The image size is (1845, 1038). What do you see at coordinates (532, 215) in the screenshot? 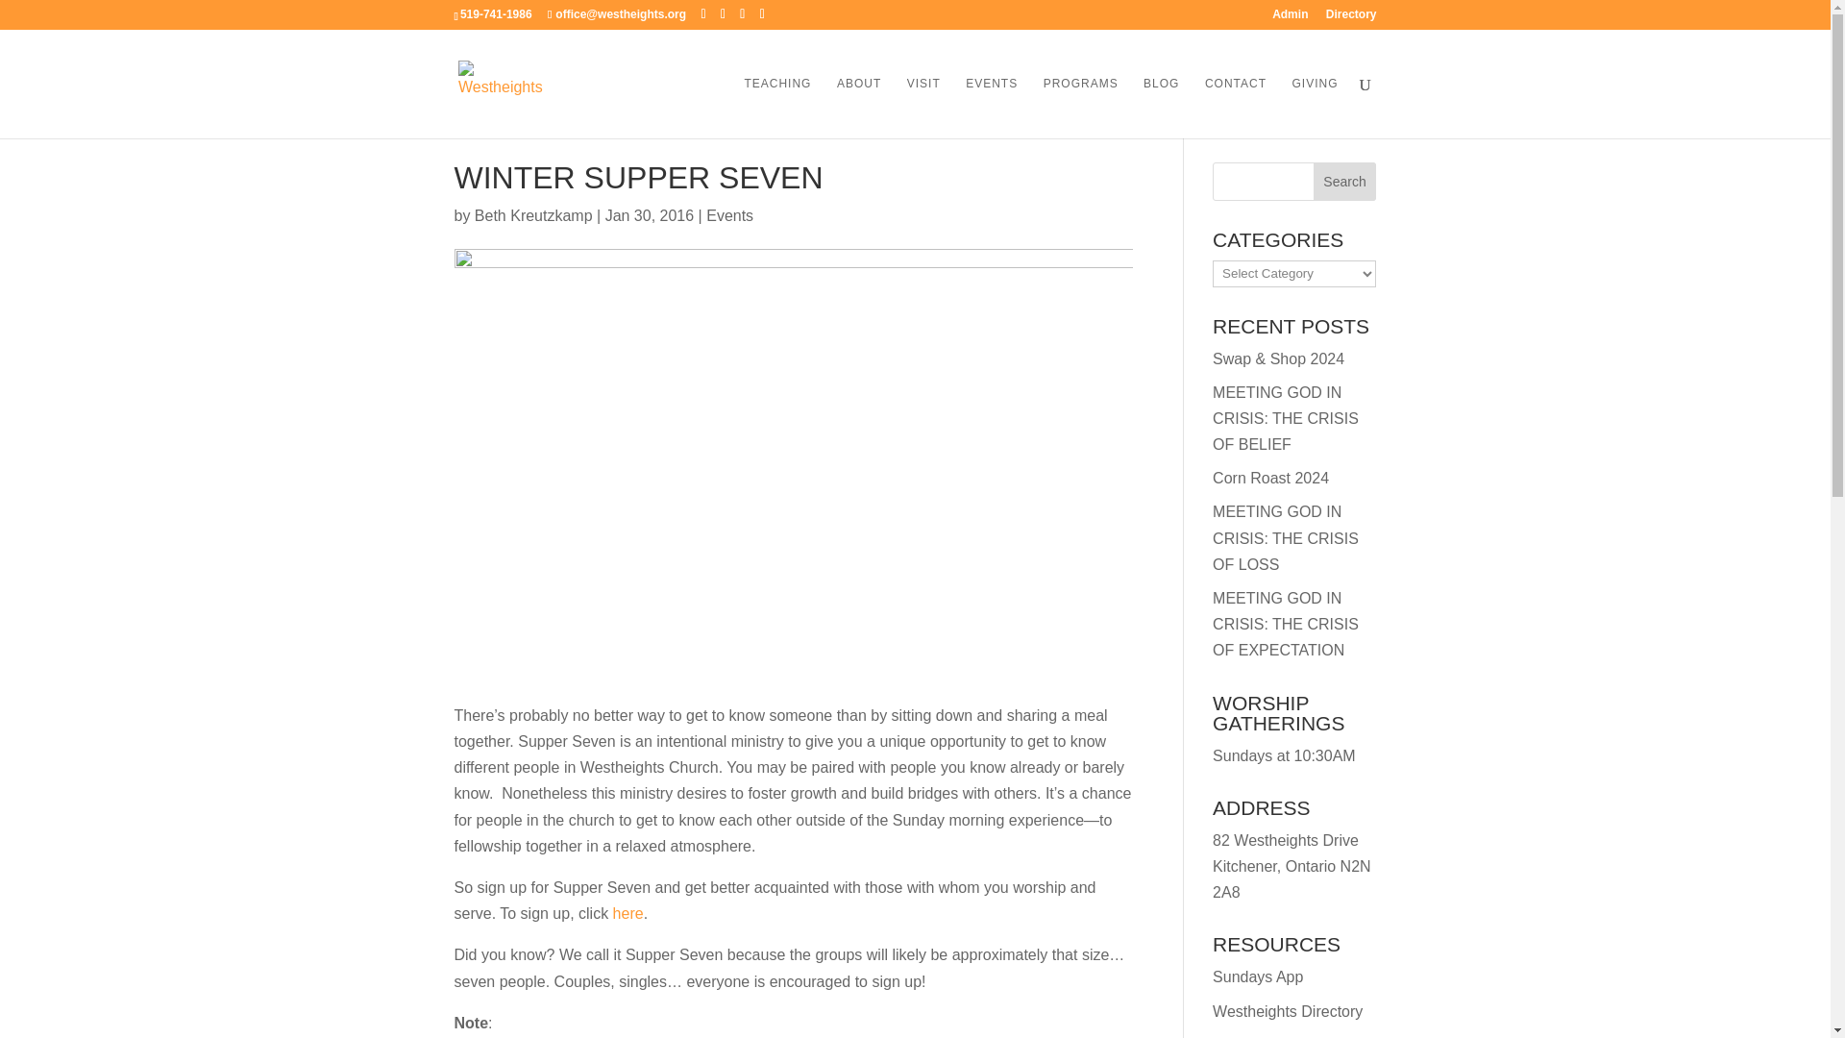
I see `Beth Kreutzkamp` at bounding box center [532, 215].